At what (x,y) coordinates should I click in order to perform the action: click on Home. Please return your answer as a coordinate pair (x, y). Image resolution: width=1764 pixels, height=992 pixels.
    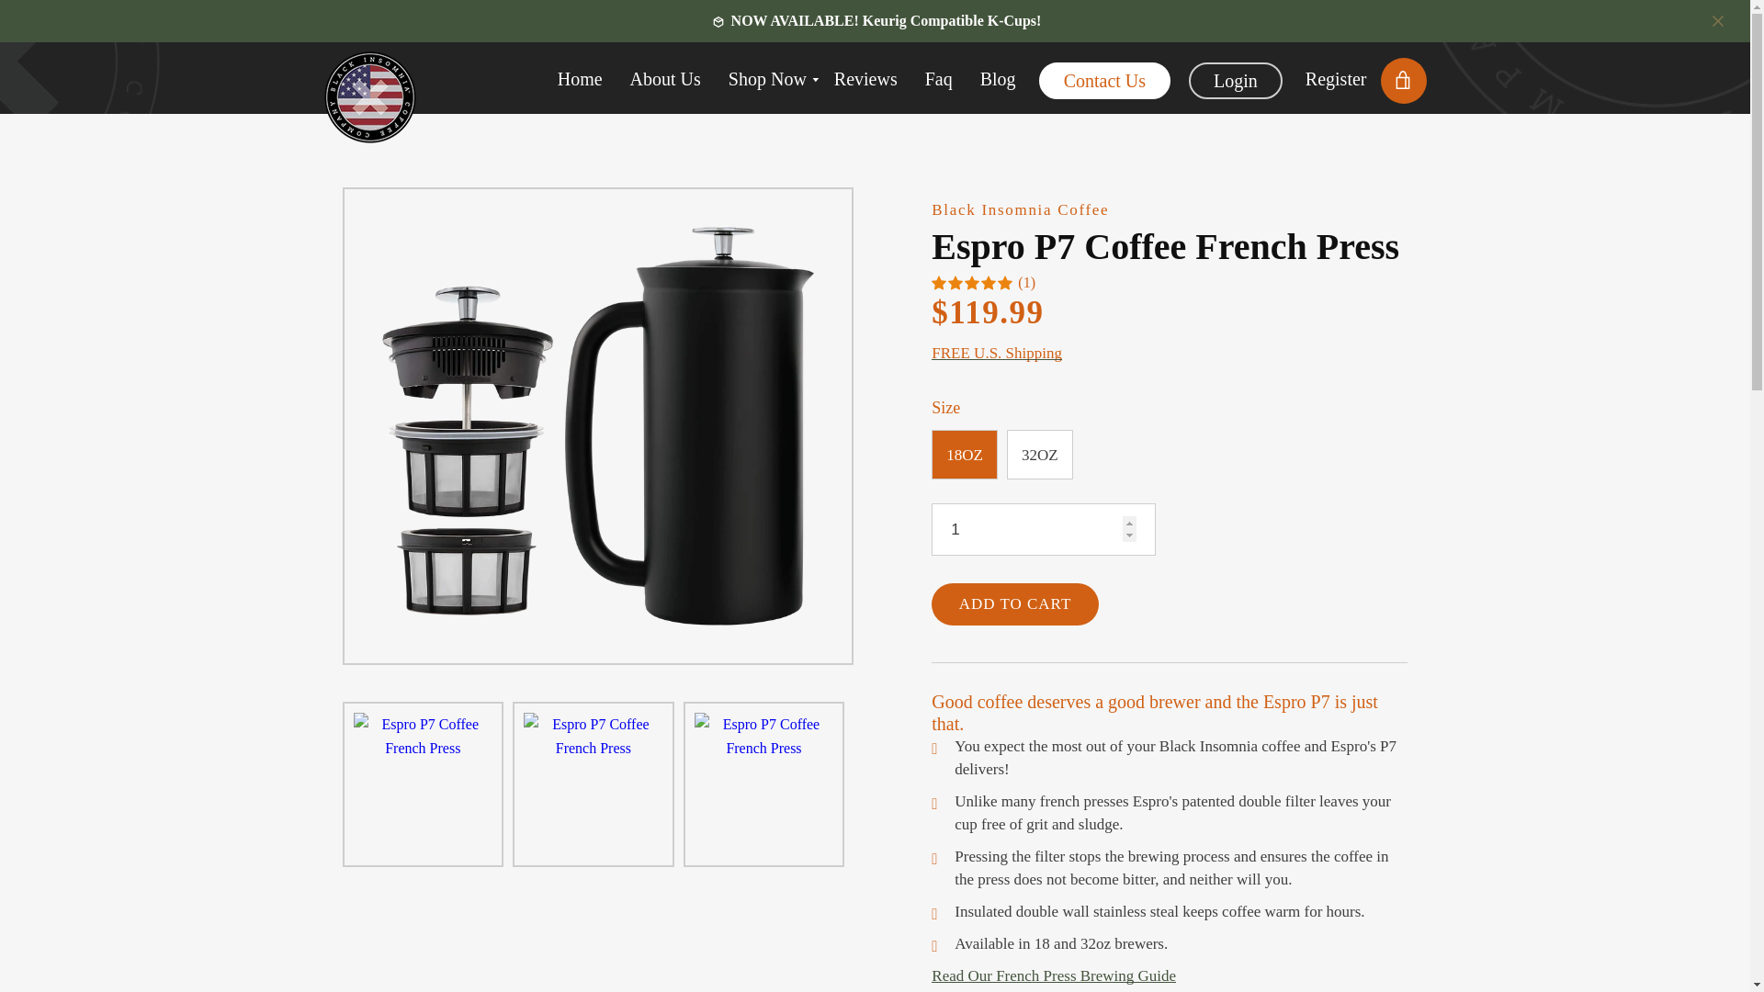
    Looking at the image, I should click on (665, 80).